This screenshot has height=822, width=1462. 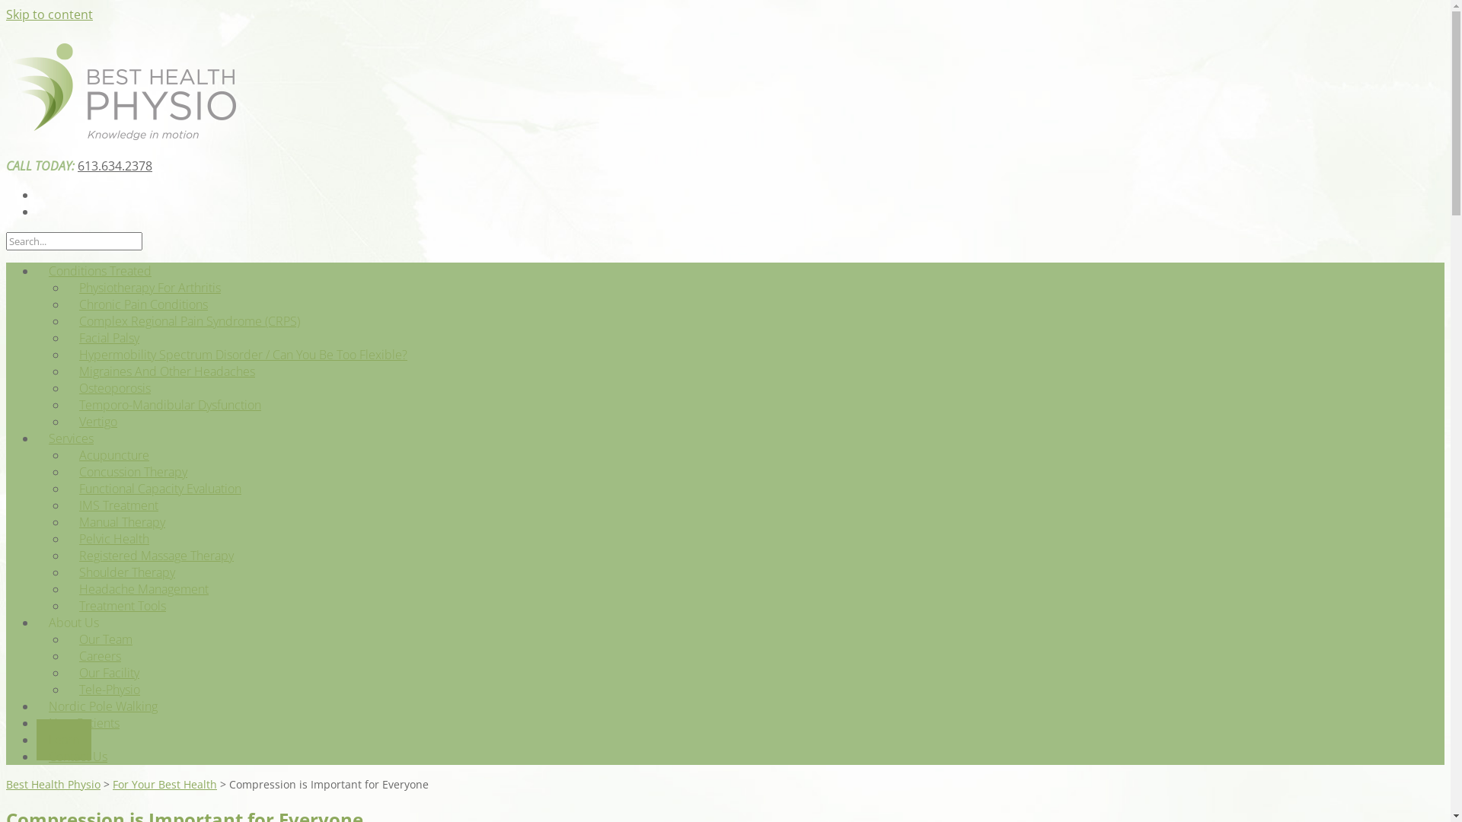 I want to click on Acupuncture, so click(x=114, y=455).